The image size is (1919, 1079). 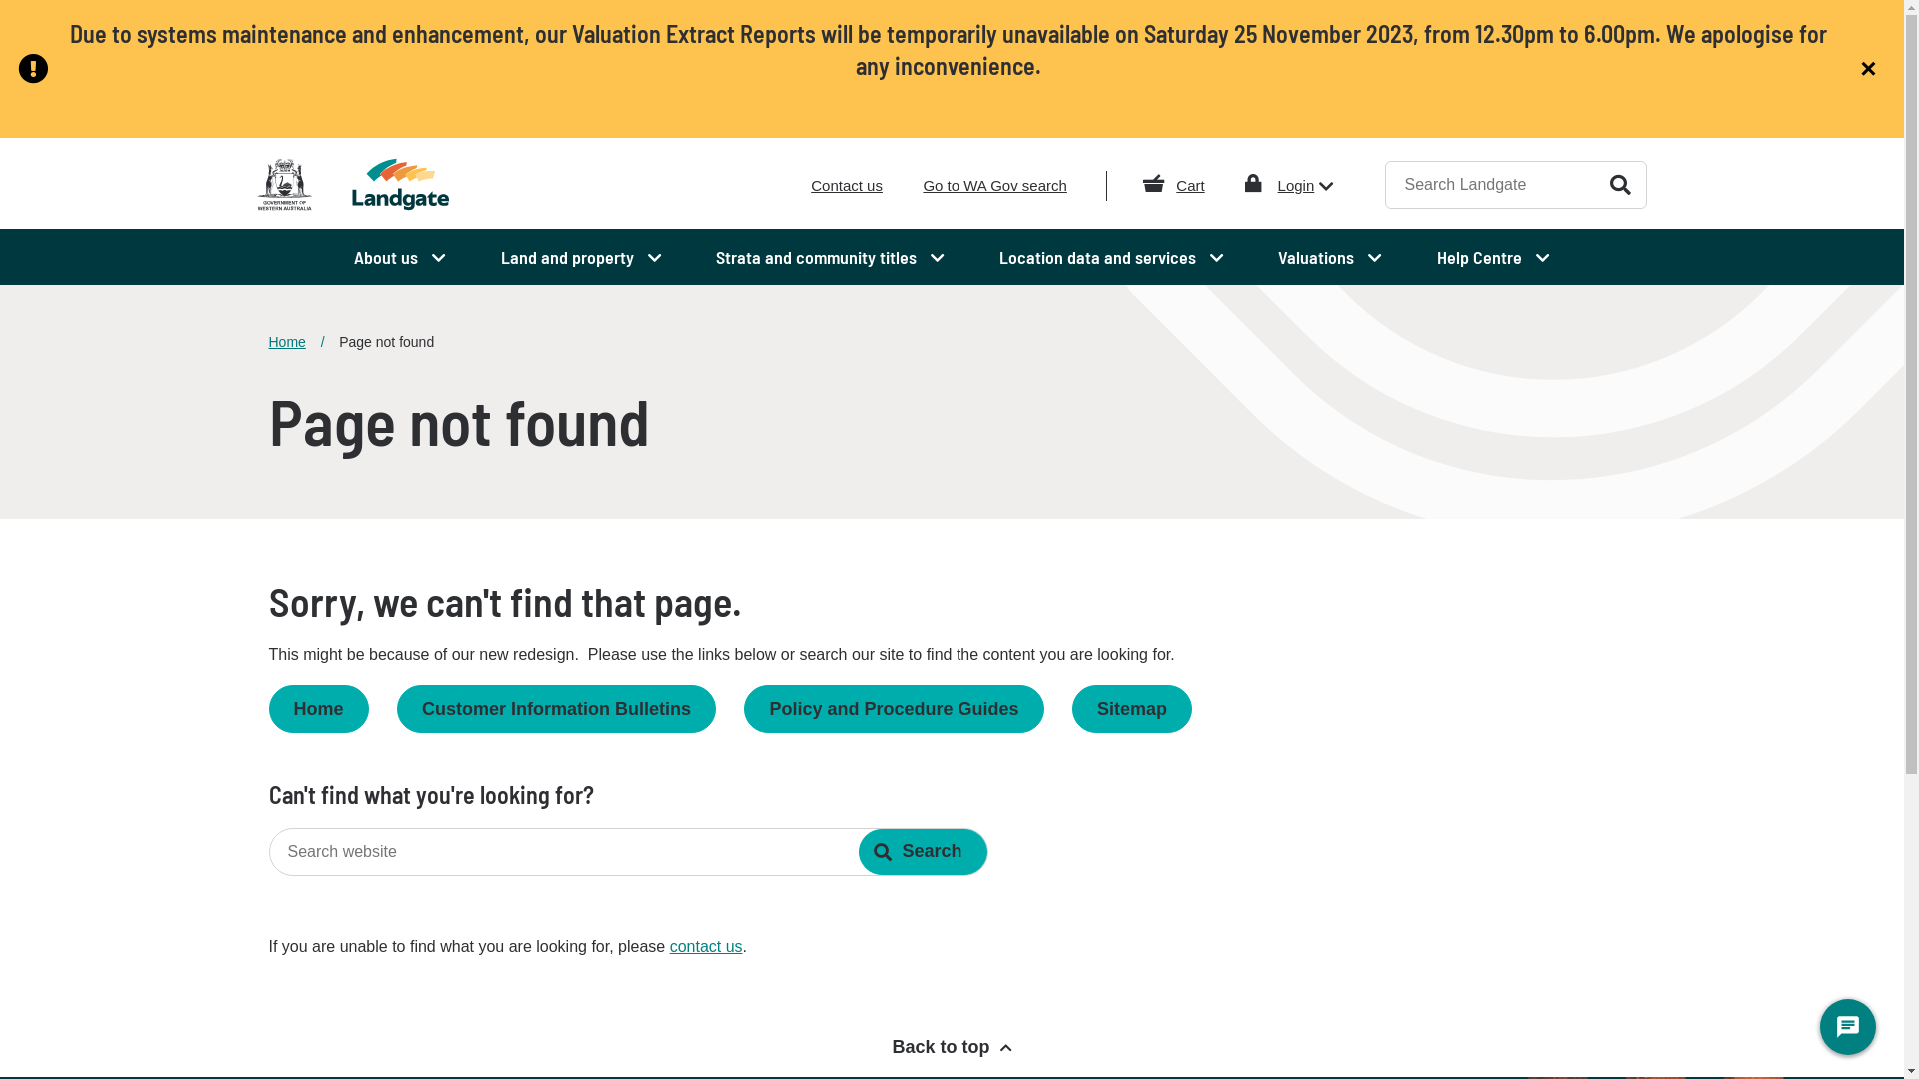 I want to click on Go to WA Gov search, so click(x=995, y=186).